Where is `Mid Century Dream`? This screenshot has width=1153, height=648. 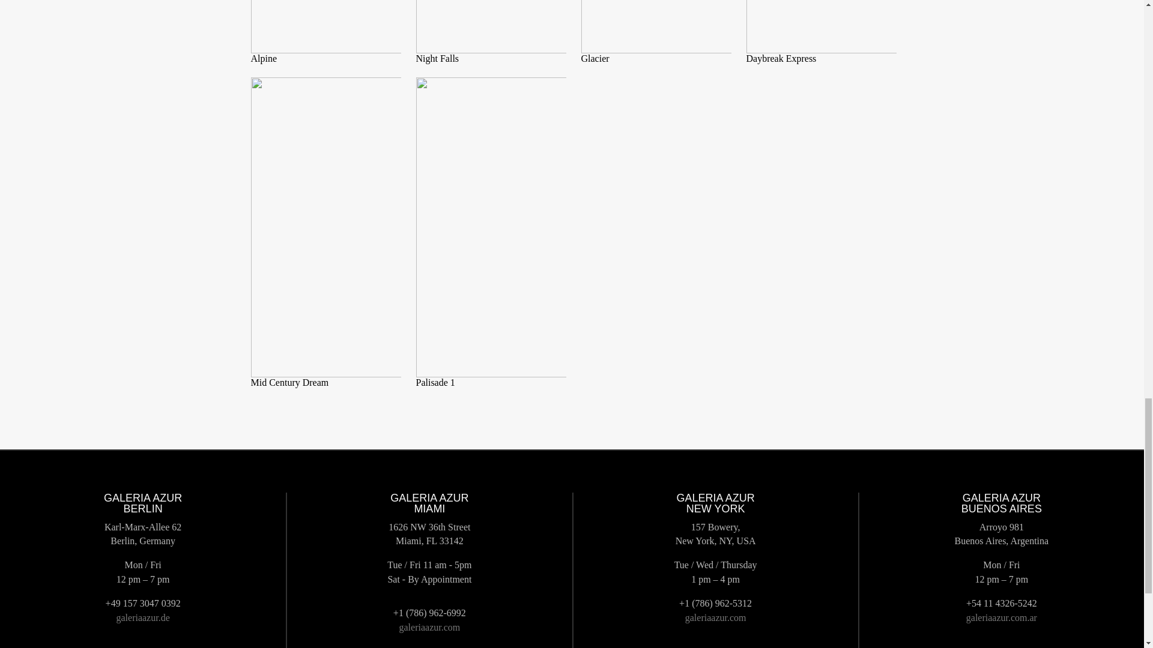 Mid Century Dream is located at coordinates (289, 382).